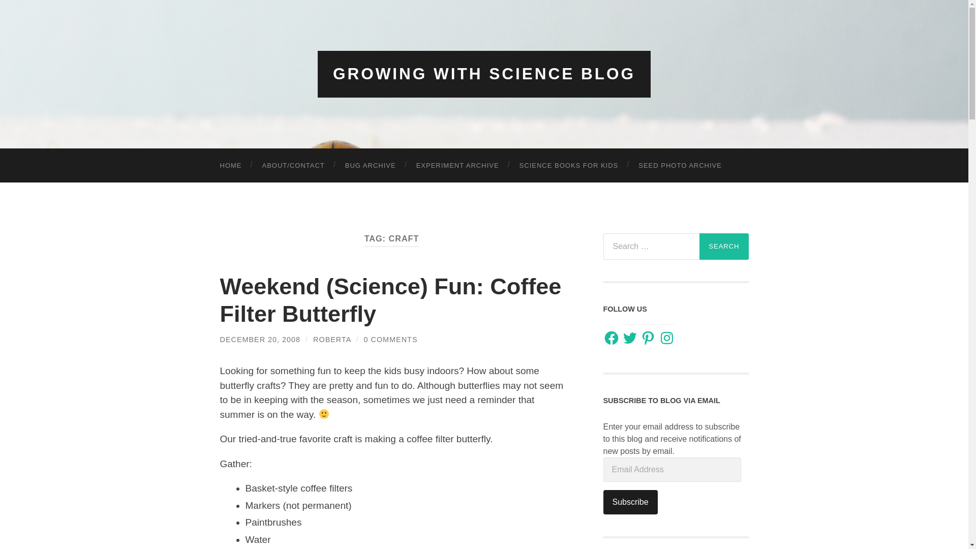  Describe the element at coordinates (648, 338) in the screenshot. I see `Pinterest` at that location.